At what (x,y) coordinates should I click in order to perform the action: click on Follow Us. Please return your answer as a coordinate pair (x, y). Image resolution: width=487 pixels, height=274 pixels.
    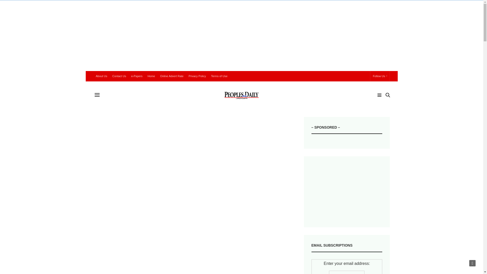
    Looking at the image, I should click on (380, 76).